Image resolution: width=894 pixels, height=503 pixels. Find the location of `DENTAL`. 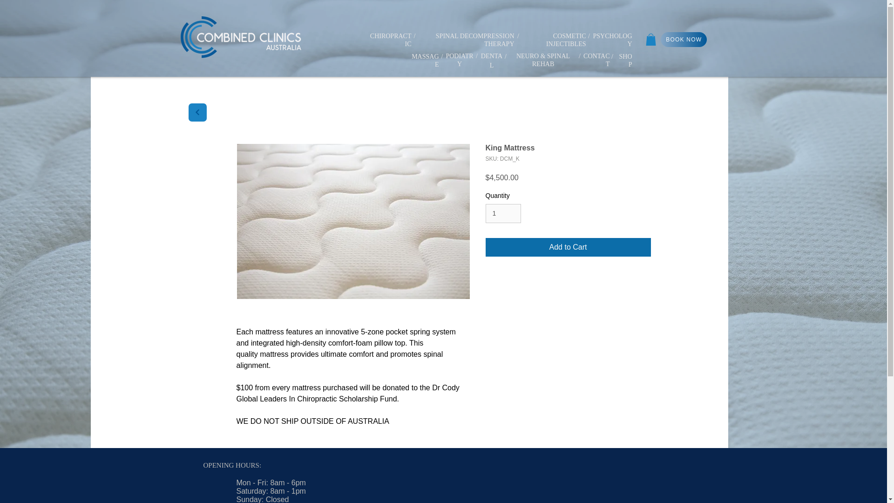

DENTAL is located at coordinates (492, 61).